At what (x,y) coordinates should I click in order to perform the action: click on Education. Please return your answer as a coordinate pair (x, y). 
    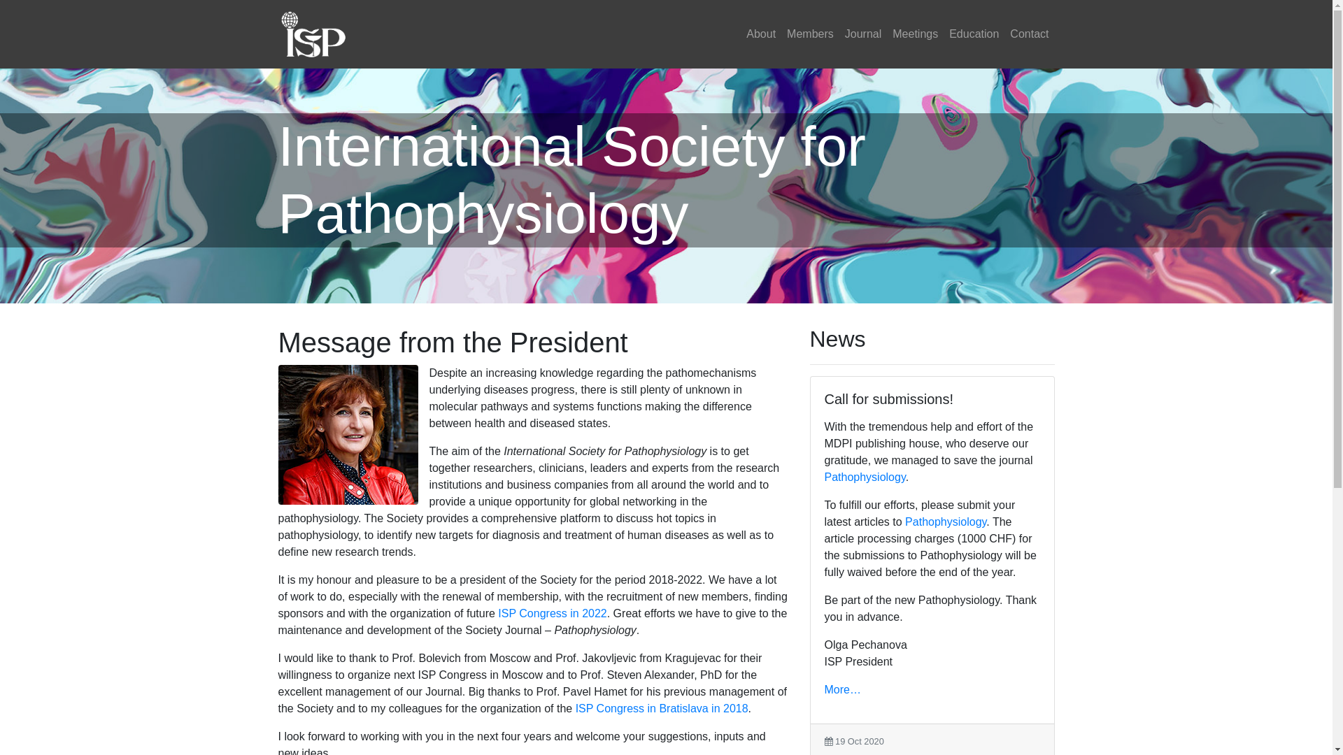
    Looking at the image, I should click on (974, 34).